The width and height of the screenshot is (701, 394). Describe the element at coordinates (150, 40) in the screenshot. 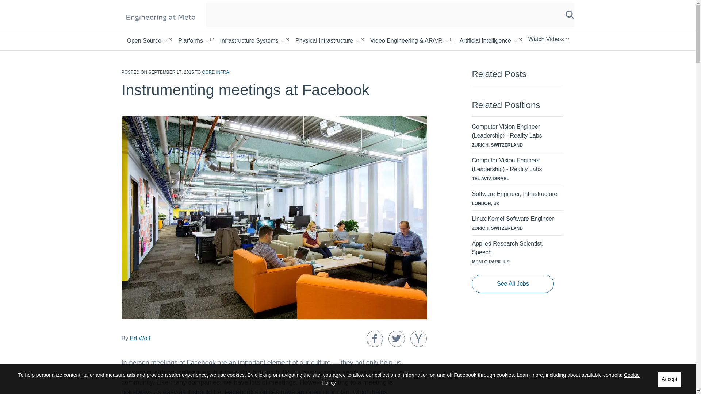

I see `Open Source` at that location.